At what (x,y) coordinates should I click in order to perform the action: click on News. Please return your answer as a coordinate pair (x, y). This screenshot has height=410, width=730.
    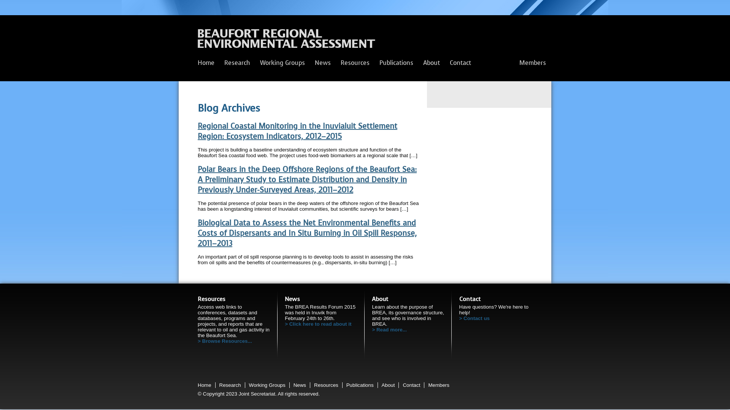
    Looking at the image, I should click on (323, 63).